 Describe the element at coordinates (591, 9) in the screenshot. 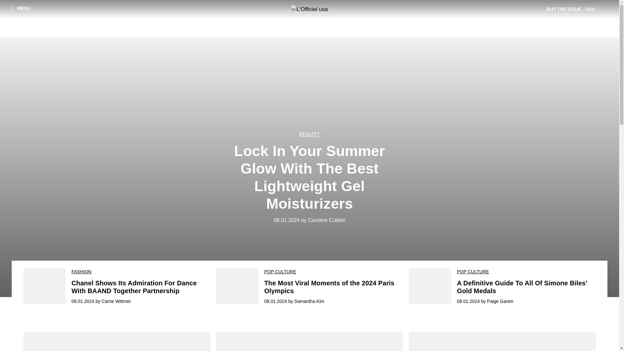

I see `USA` at that location.